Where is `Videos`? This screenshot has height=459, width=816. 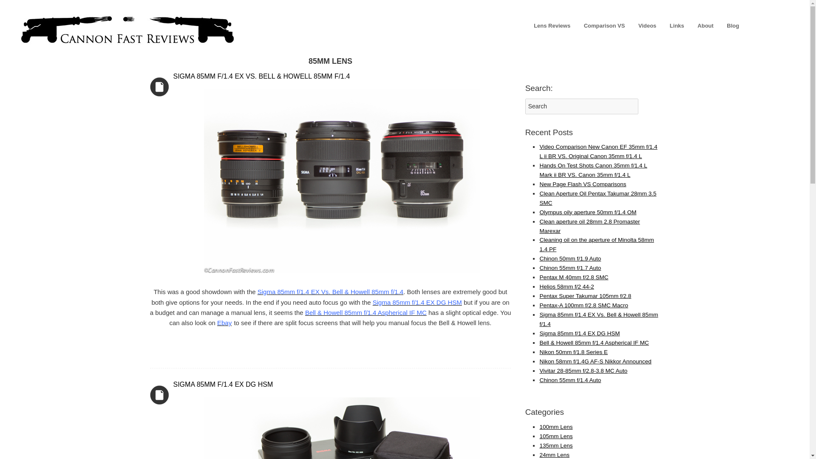 Videos is located at coordinates (647, 25).